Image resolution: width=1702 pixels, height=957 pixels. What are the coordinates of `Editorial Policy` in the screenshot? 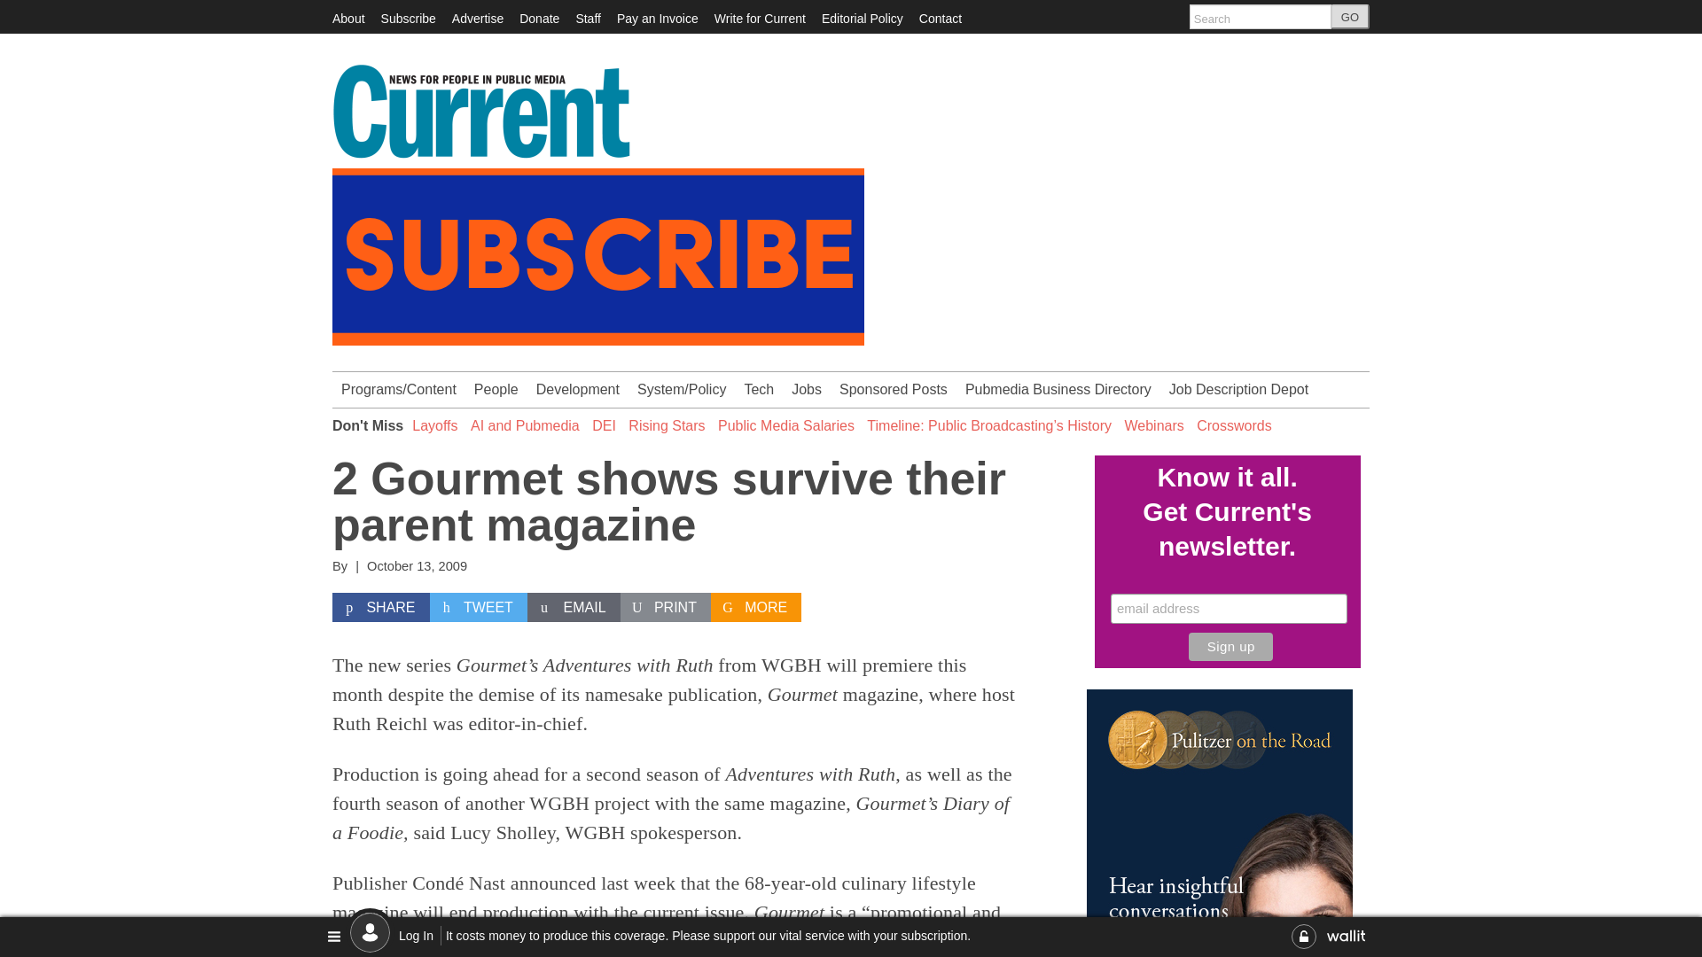 It's located at (863, 18).